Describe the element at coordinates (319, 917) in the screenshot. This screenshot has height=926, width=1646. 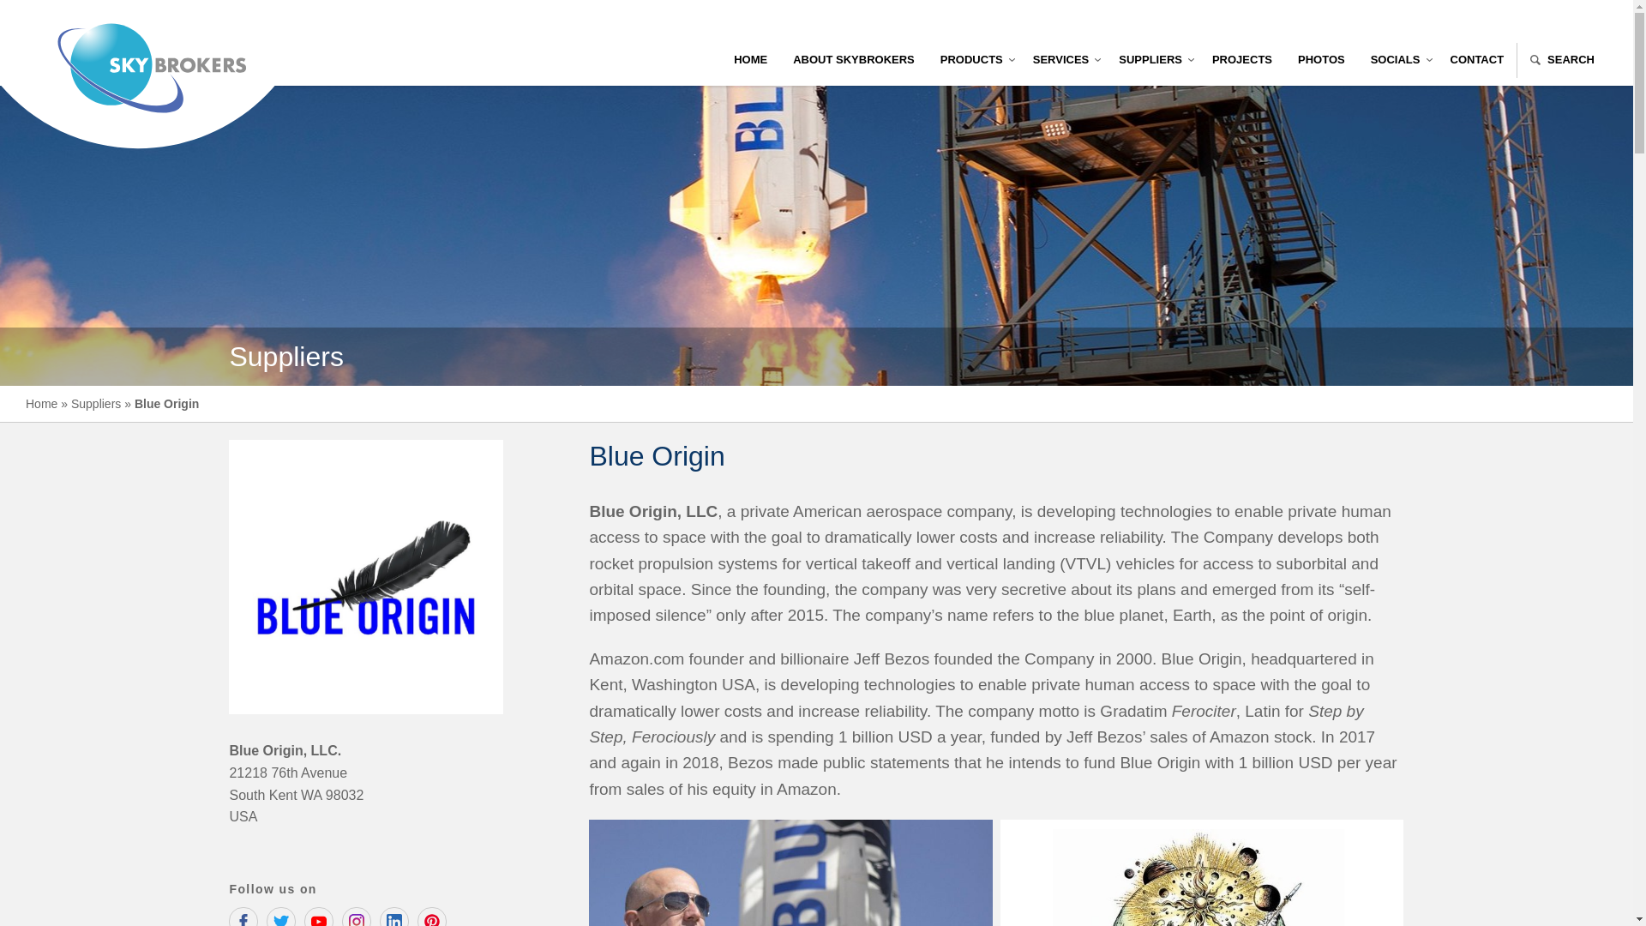
I see `Follow Skybrokers on Youtube` at that location.